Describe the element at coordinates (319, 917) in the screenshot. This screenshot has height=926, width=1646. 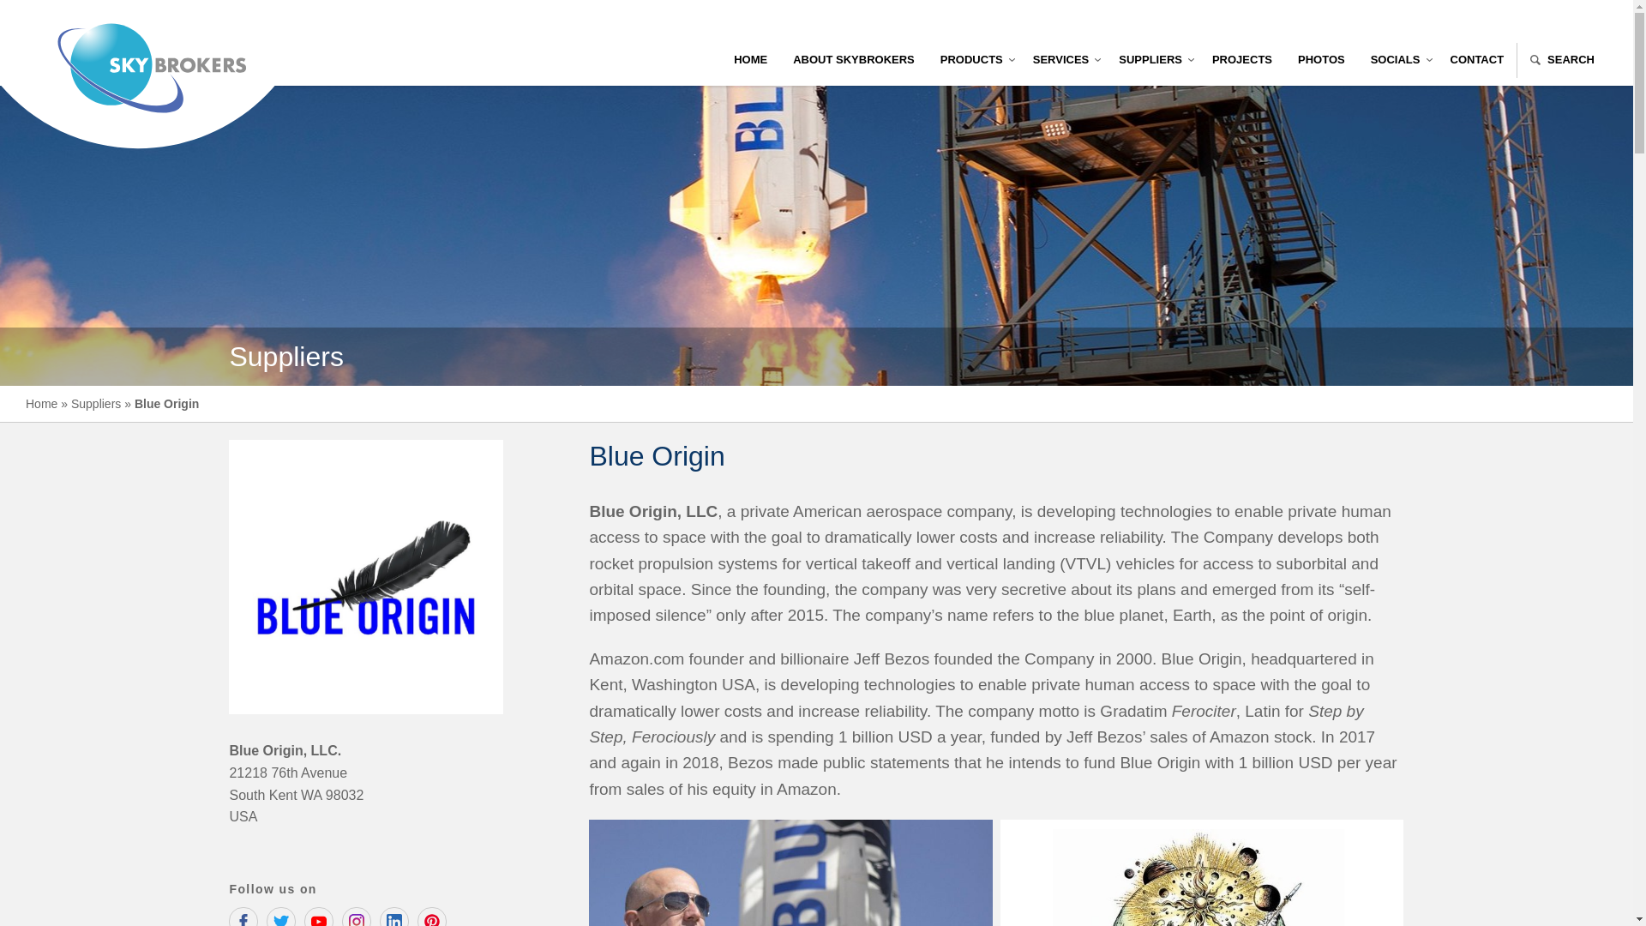
I see `Follow Skybrokers on Youtube` at that location.